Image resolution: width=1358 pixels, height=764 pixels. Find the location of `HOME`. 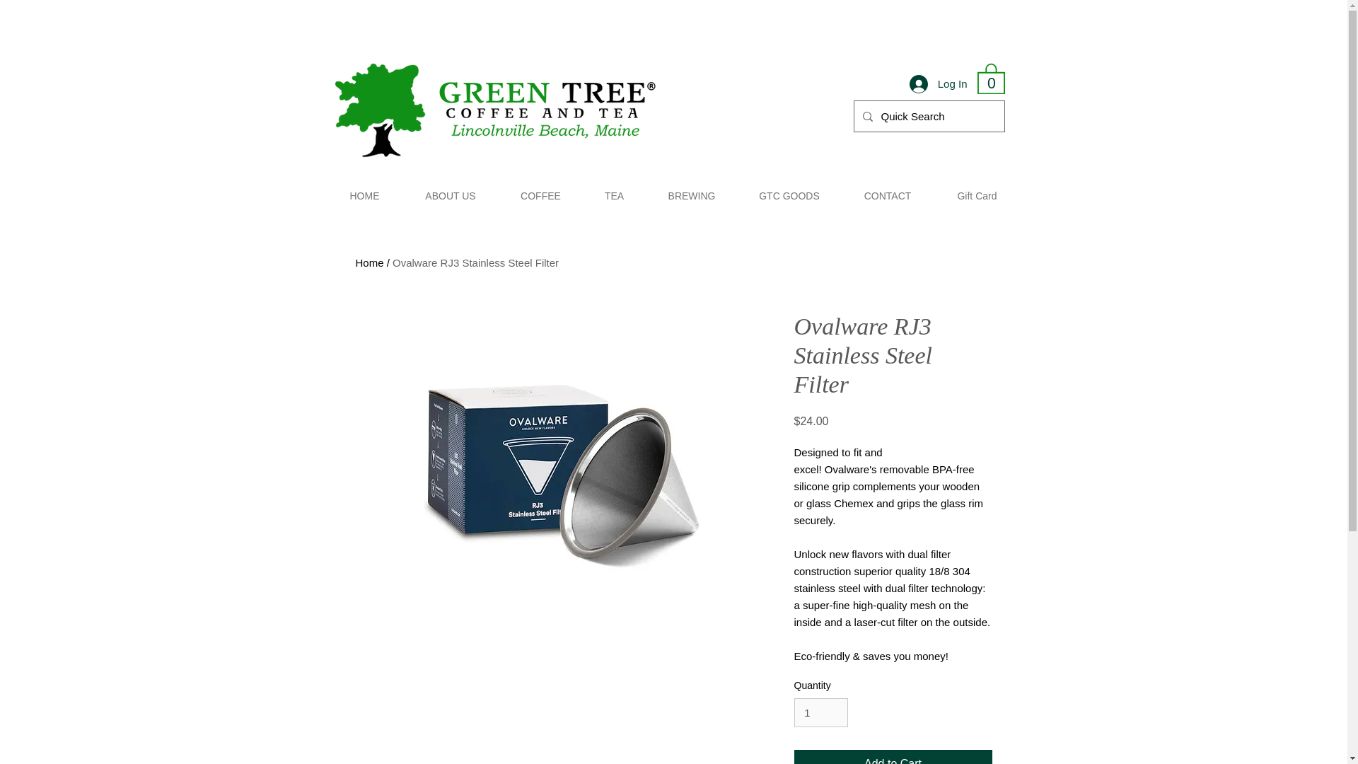

HOME is located at coordinates (364, 195).